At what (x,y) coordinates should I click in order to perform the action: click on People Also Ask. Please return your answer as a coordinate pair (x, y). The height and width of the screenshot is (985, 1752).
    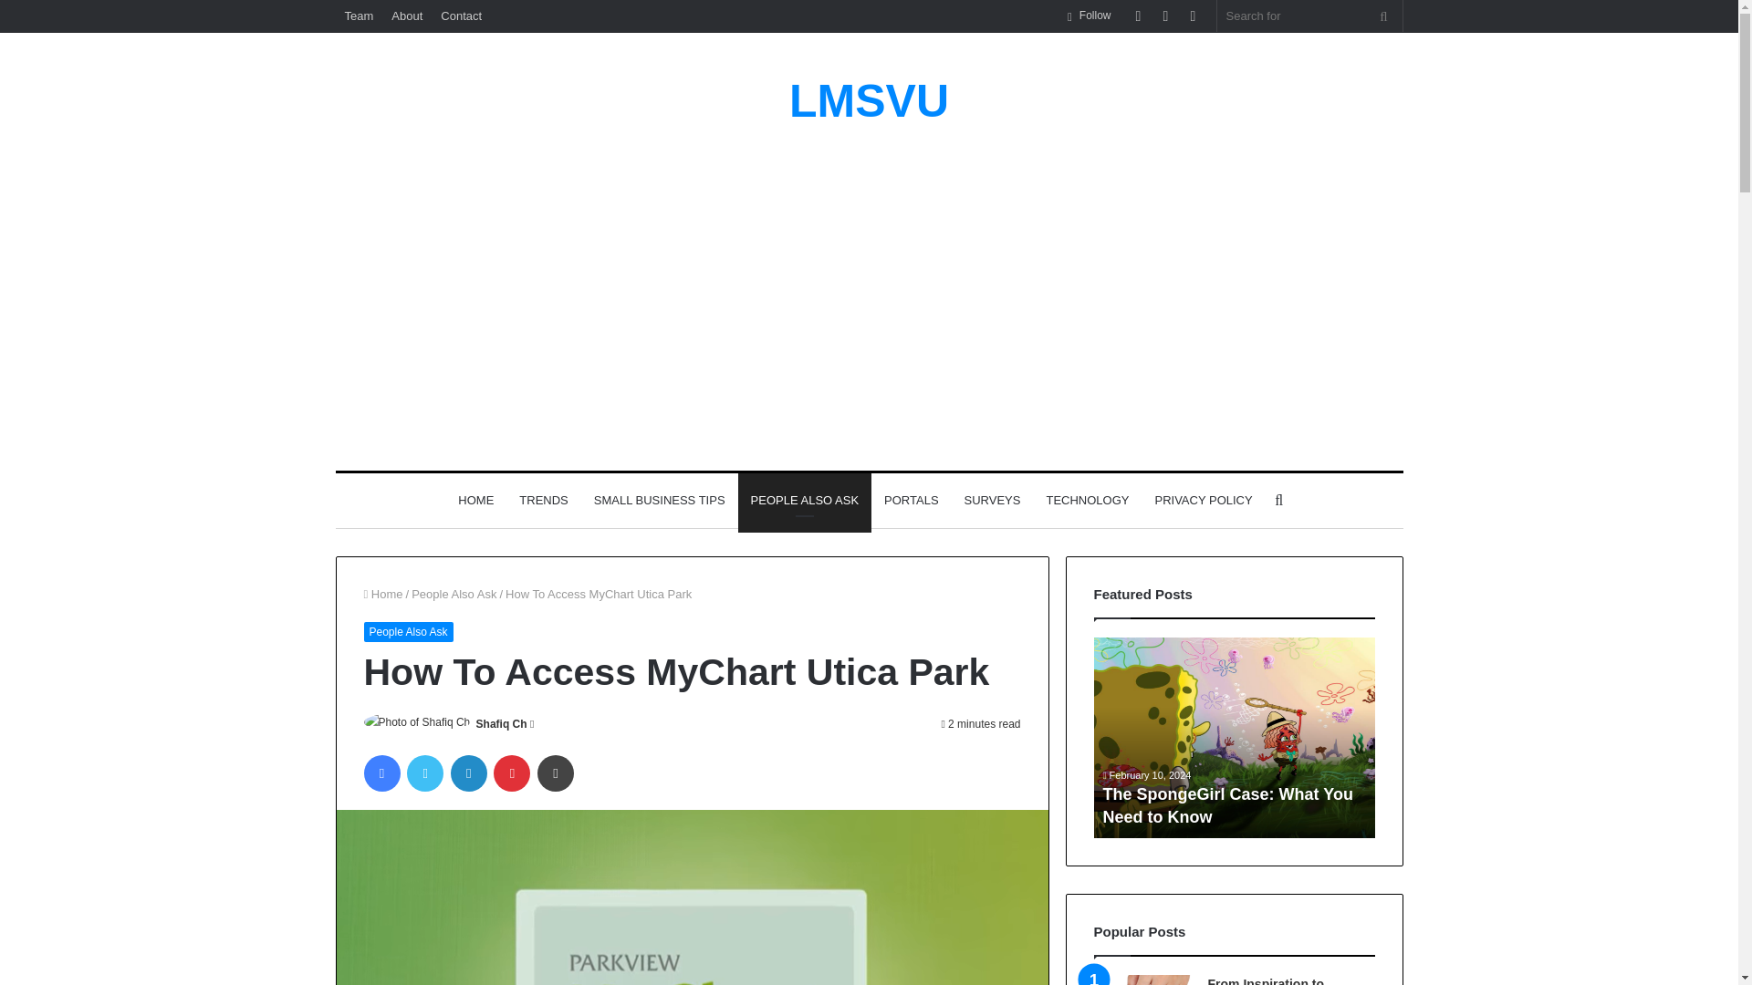
    Looking at the image, I should click on (407, 631).